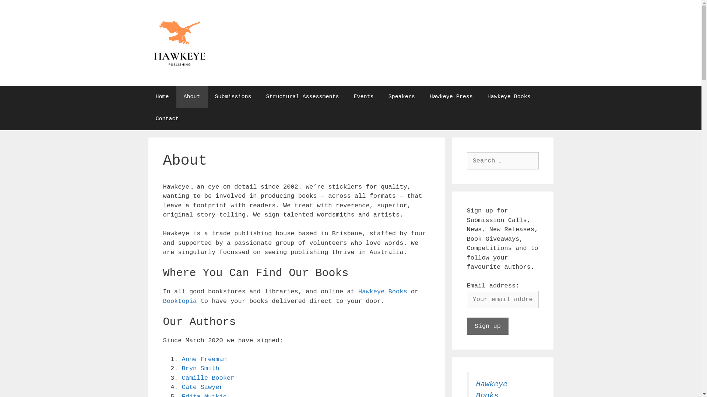  I want to click on About, so click(192, 97).